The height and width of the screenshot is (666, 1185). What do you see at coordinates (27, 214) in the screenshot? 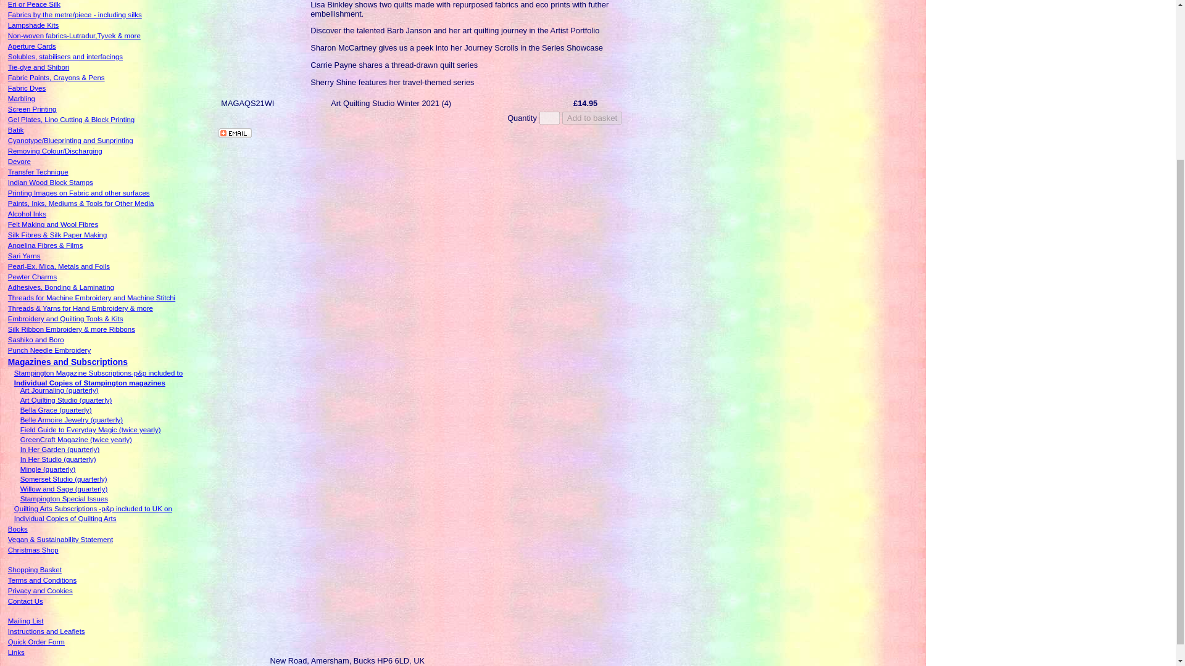
I see `Alcohol Inks` at bounding box center [27, 214].